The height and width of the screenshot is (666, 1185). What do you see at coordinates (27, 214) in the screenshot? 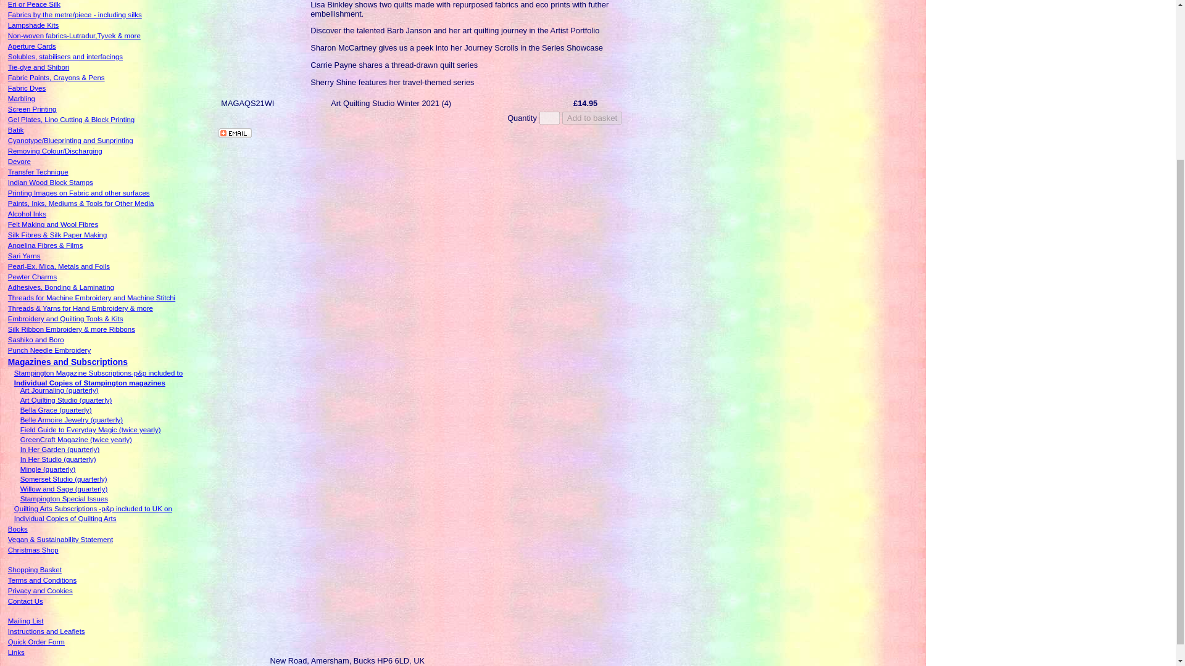
I see `Alcohol Inks` at bounding box center [27, 214].